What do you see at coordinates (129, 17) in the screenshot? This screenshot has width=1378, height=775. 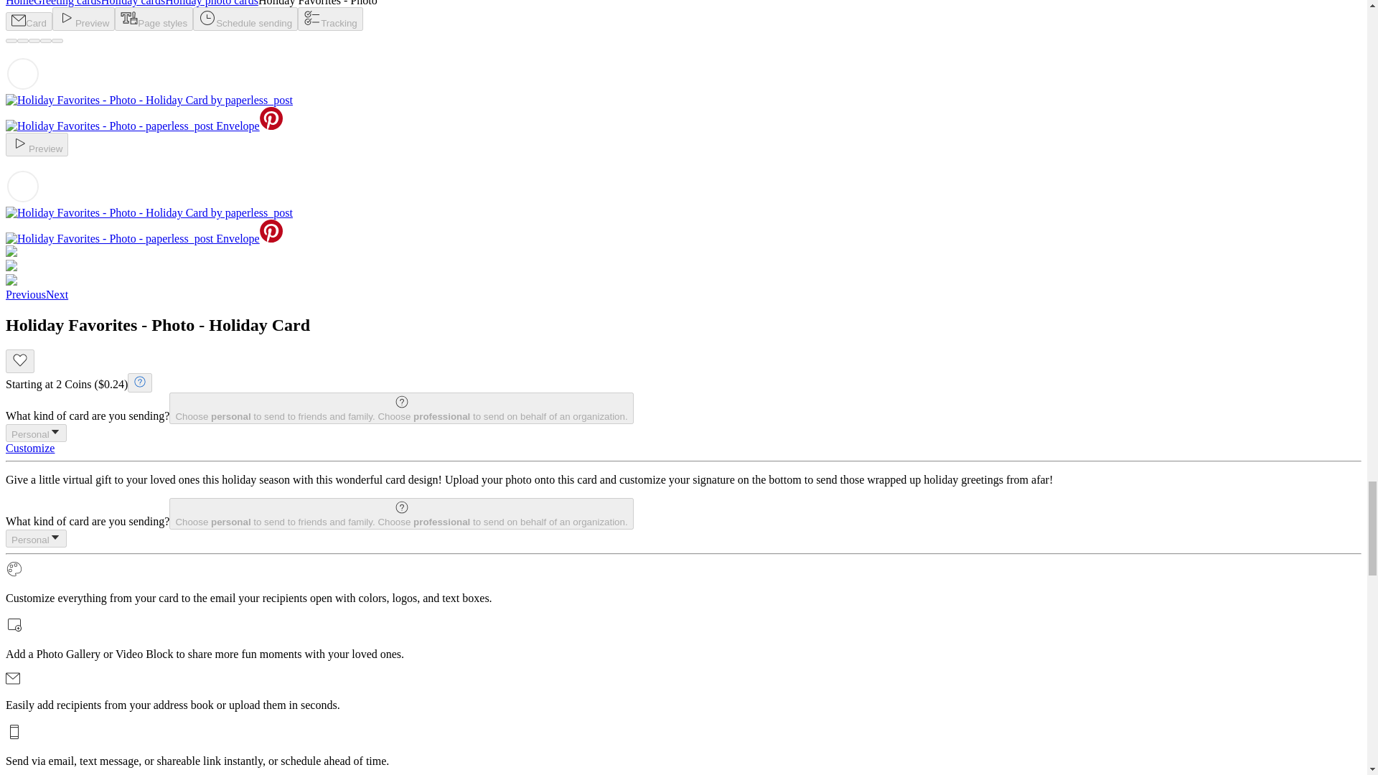 I see `Page style icon` at bounding box center [129, 17].